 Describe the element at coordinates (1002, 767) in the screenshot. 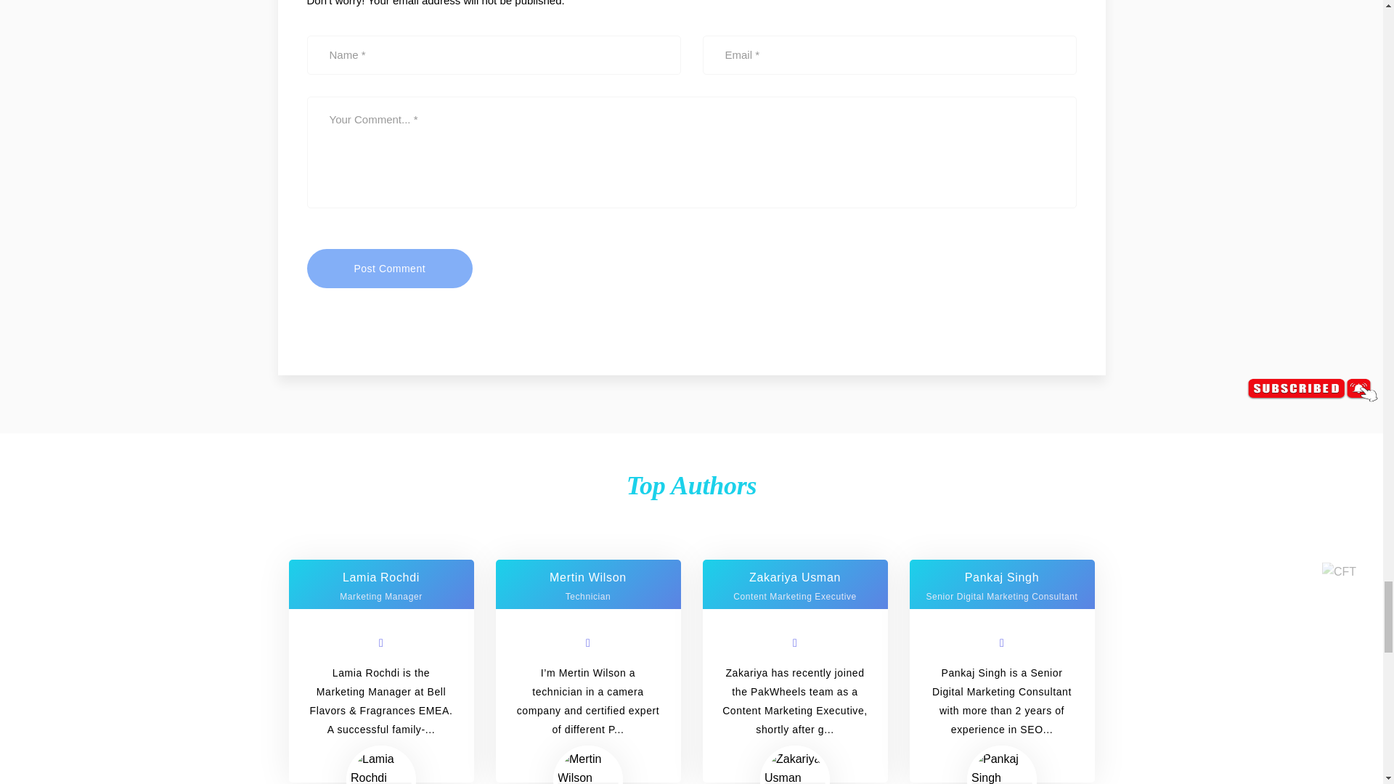

I see `Pankaj Singh` at that location.